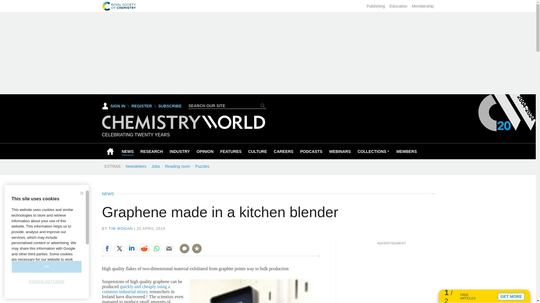 This screenshot has width=540, height=303. I want to click on Share this on WhatsApp, so click(156, 249).